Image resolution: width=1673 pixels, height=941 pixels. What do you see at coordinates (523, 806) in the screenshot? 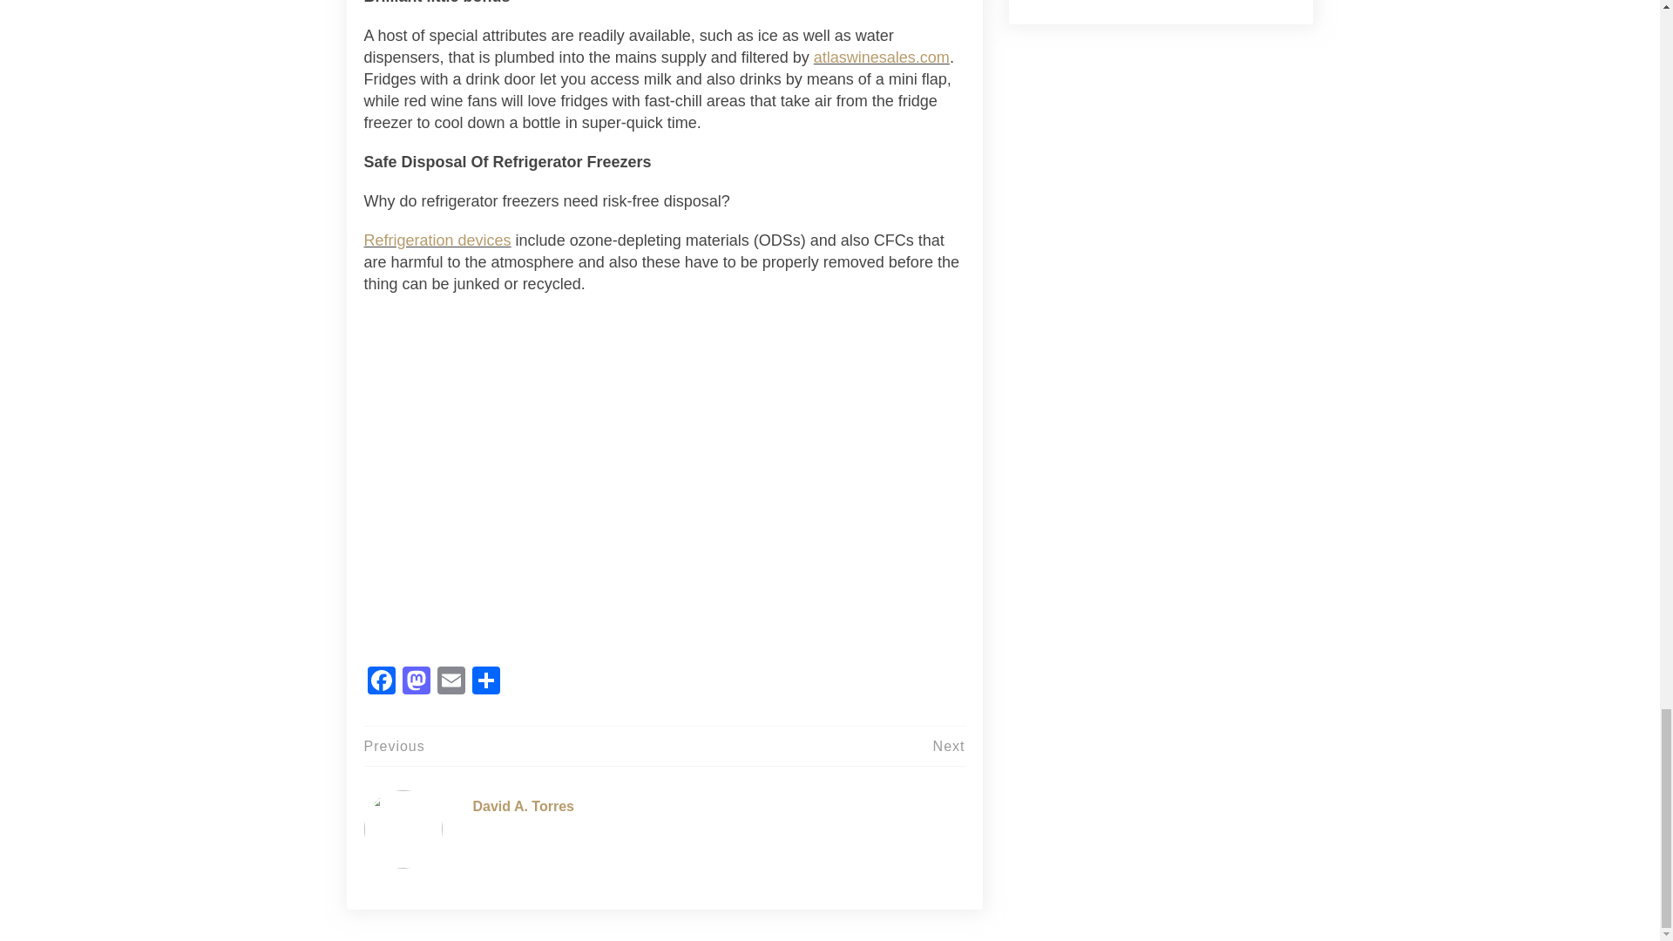
I see `Posts by David A. Torres` at bounding box center [523, 806].